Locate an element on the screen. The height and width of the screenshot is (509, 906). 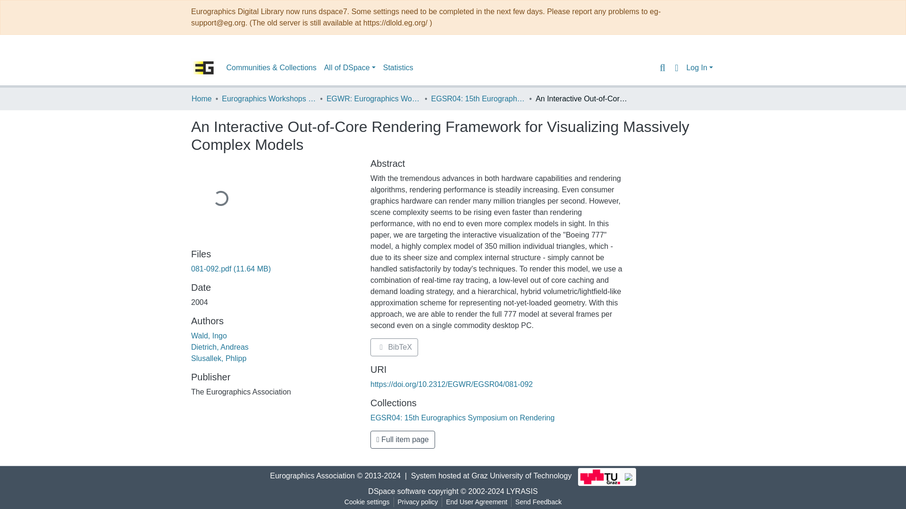
Eurographics Association is located at coordinates (312, 476).